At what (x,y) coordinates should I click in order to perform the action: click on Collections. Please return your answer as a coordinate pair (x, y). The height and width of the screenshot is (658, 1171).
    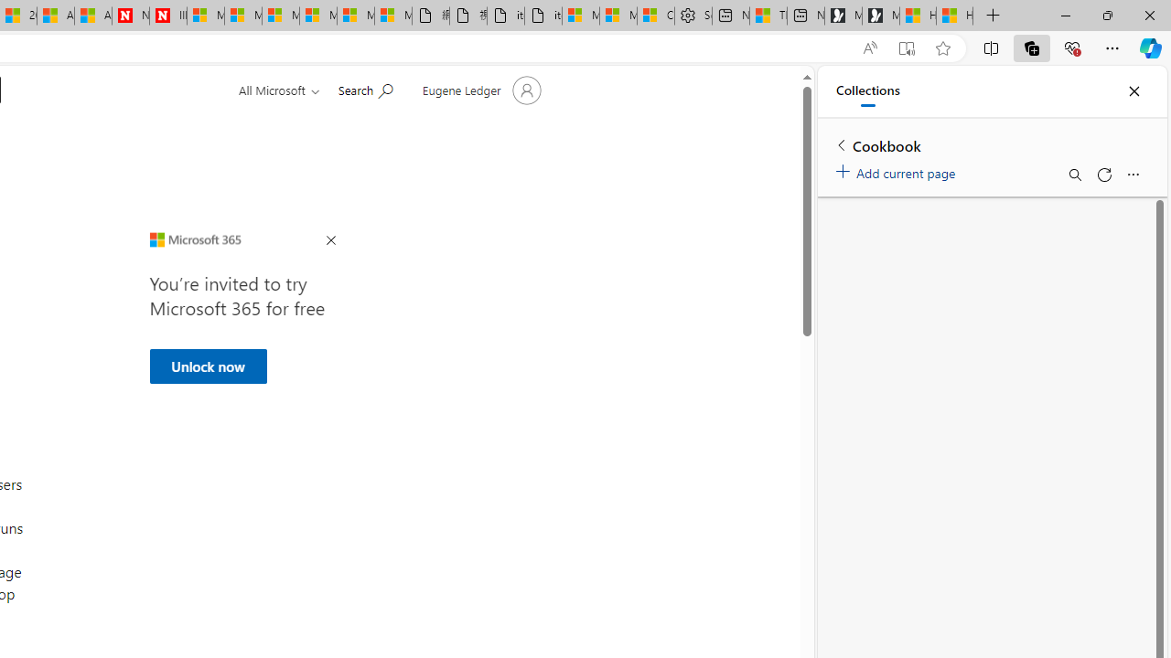
    Looking at the image, I should click on (867, 91).